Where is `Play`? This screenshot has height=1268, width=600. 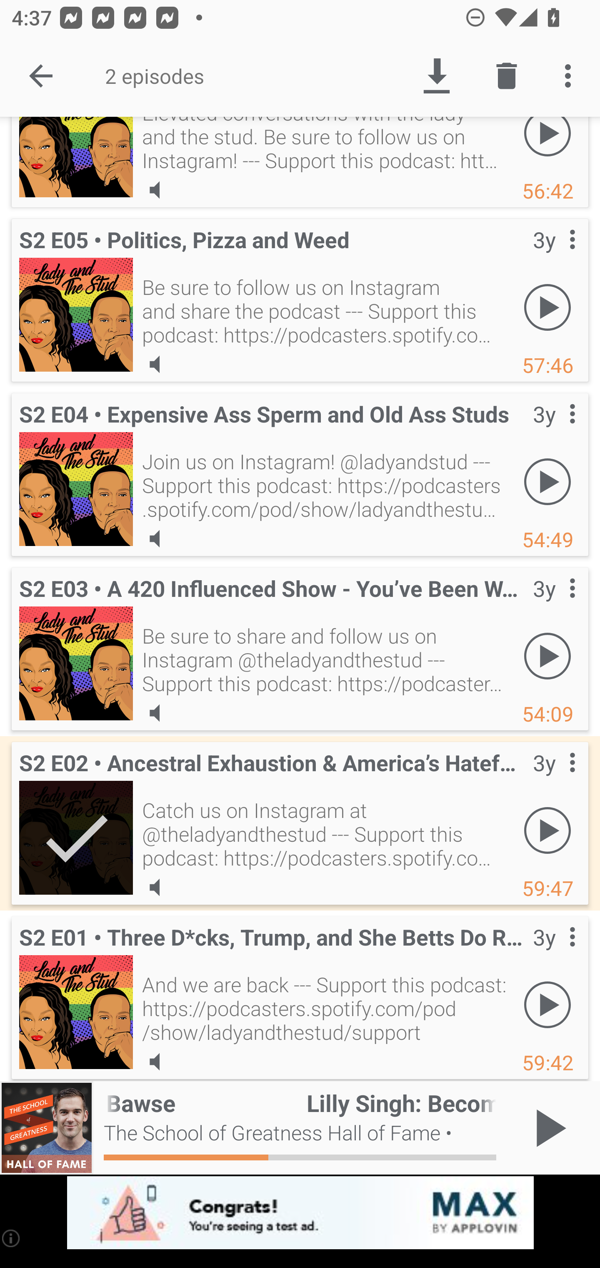 Play is located at coordinates (547, 830).